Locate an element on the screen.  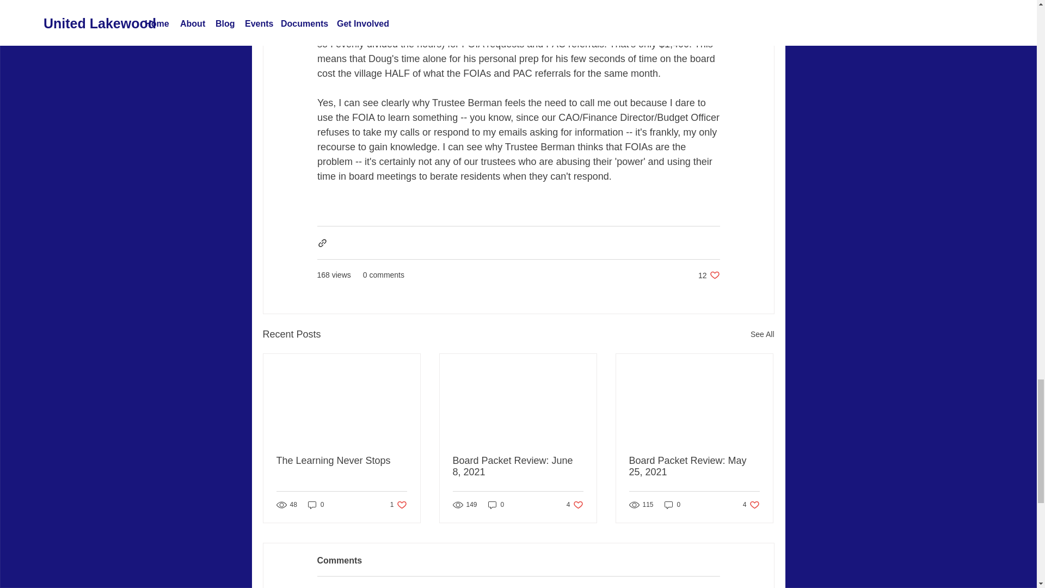
See All is located at coordinates (518, 466).